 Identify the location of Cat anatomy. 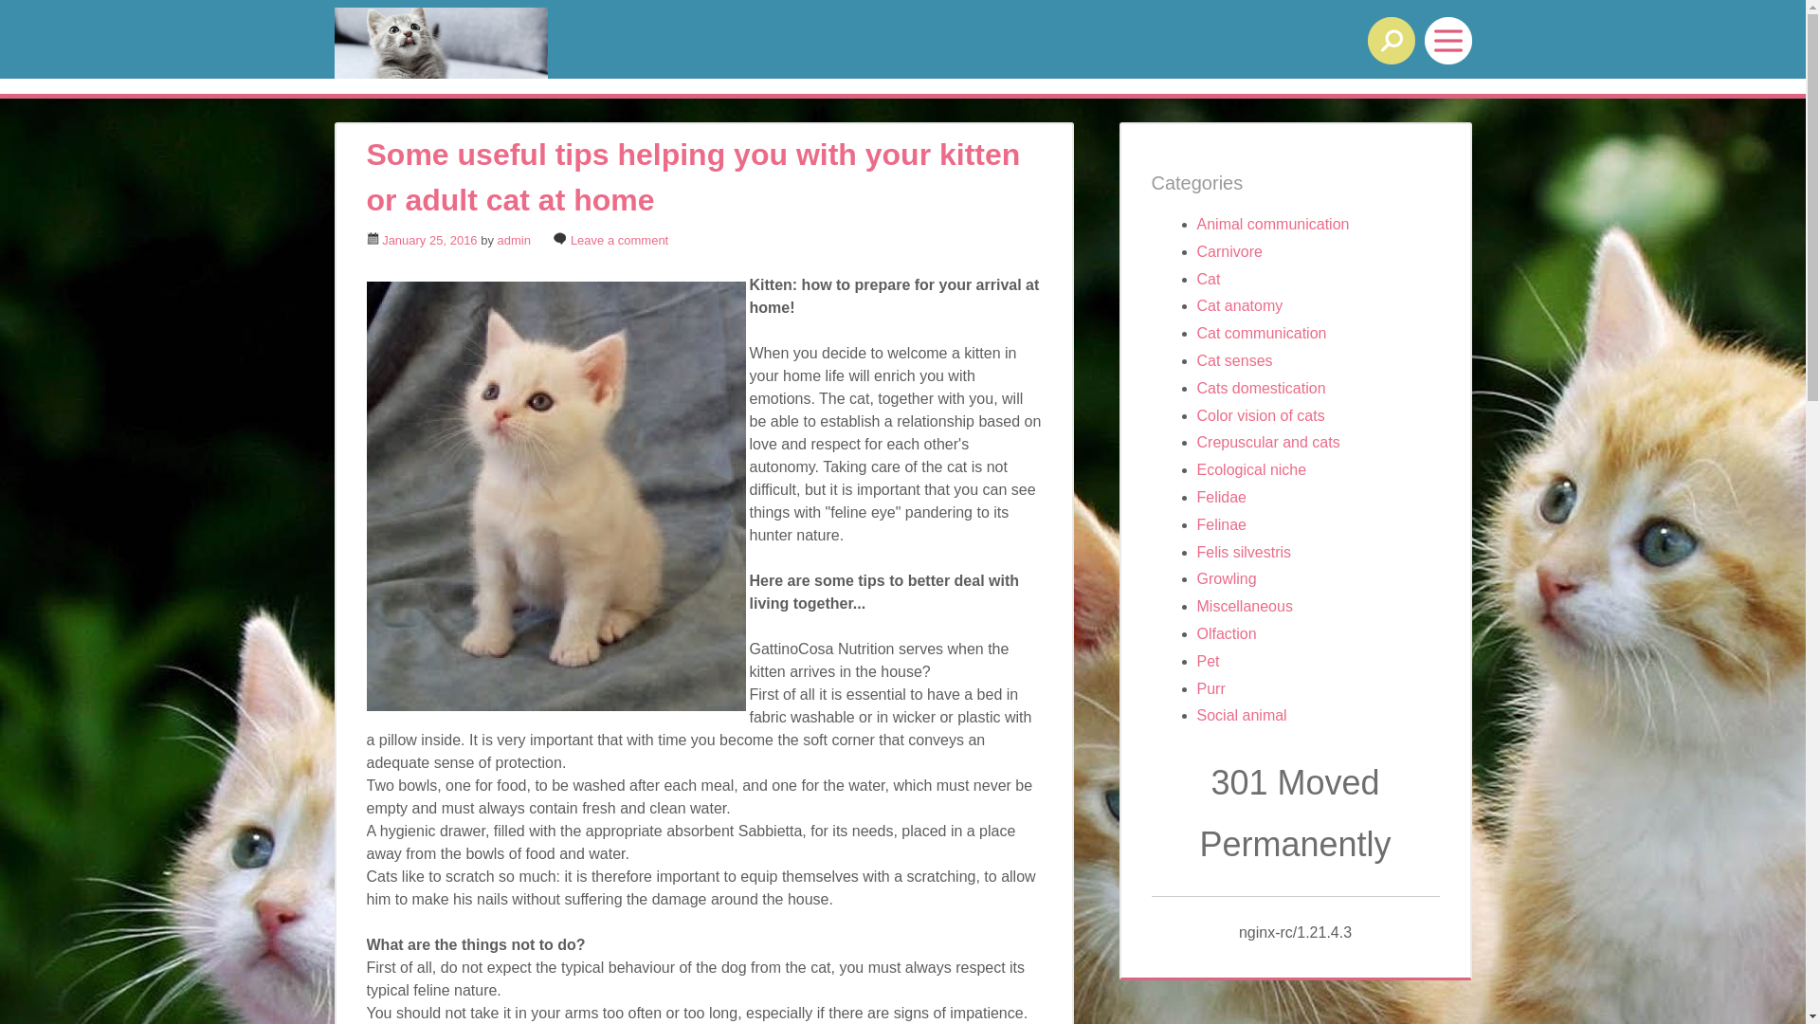
(1240, 305).